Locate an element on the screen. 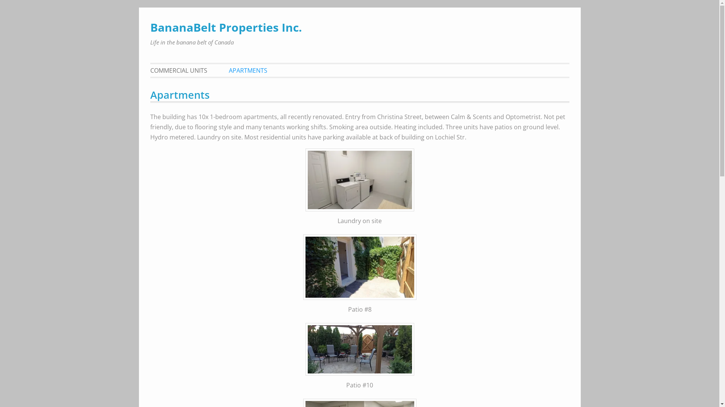 Image resolution: width=725 pixels, height=407 pixels. COMMERCIAL UNITS is located at coordinates (184, 70).